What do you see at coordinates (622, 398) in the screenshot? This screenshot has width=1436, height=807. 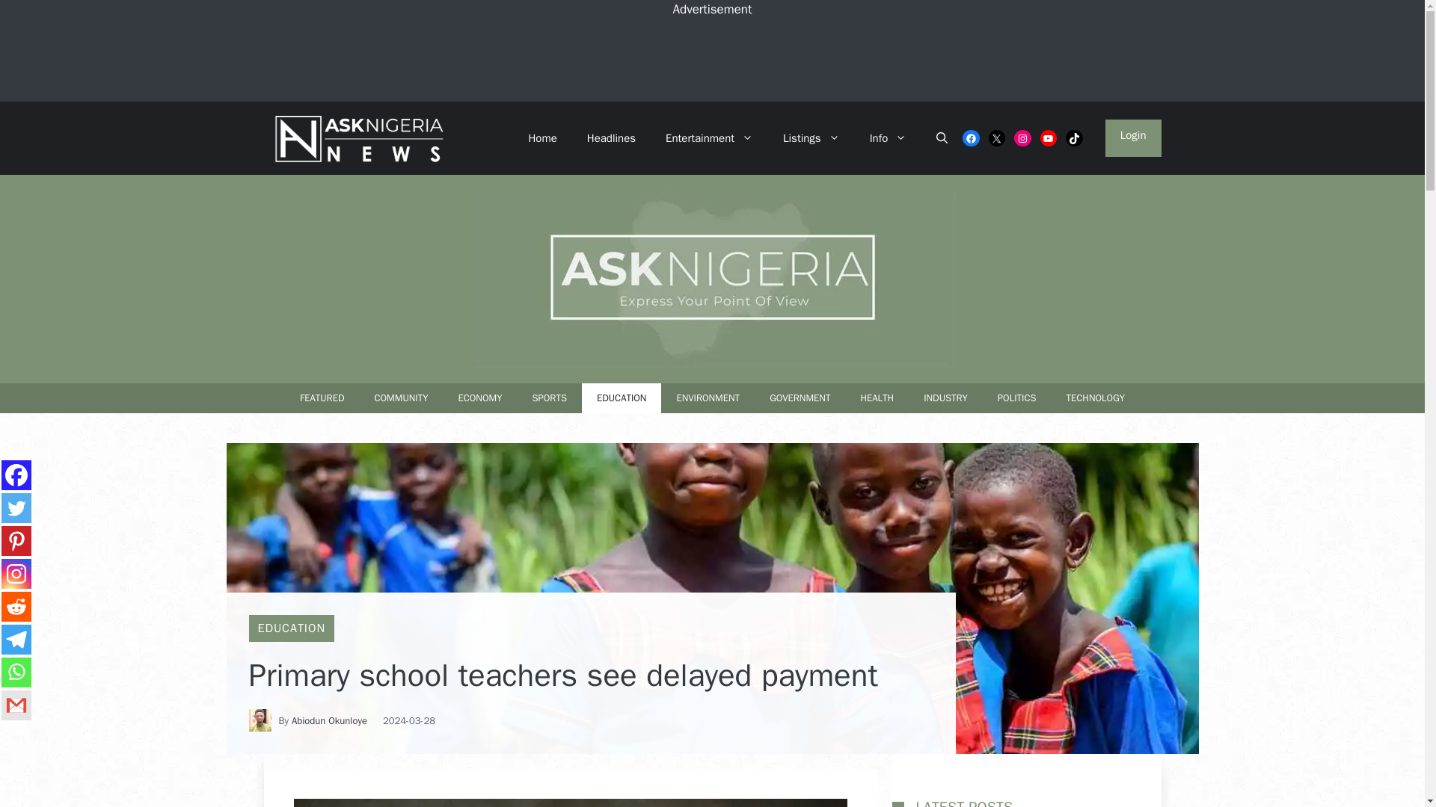 I see `EDUCATION` at bounding box center [622, 398].